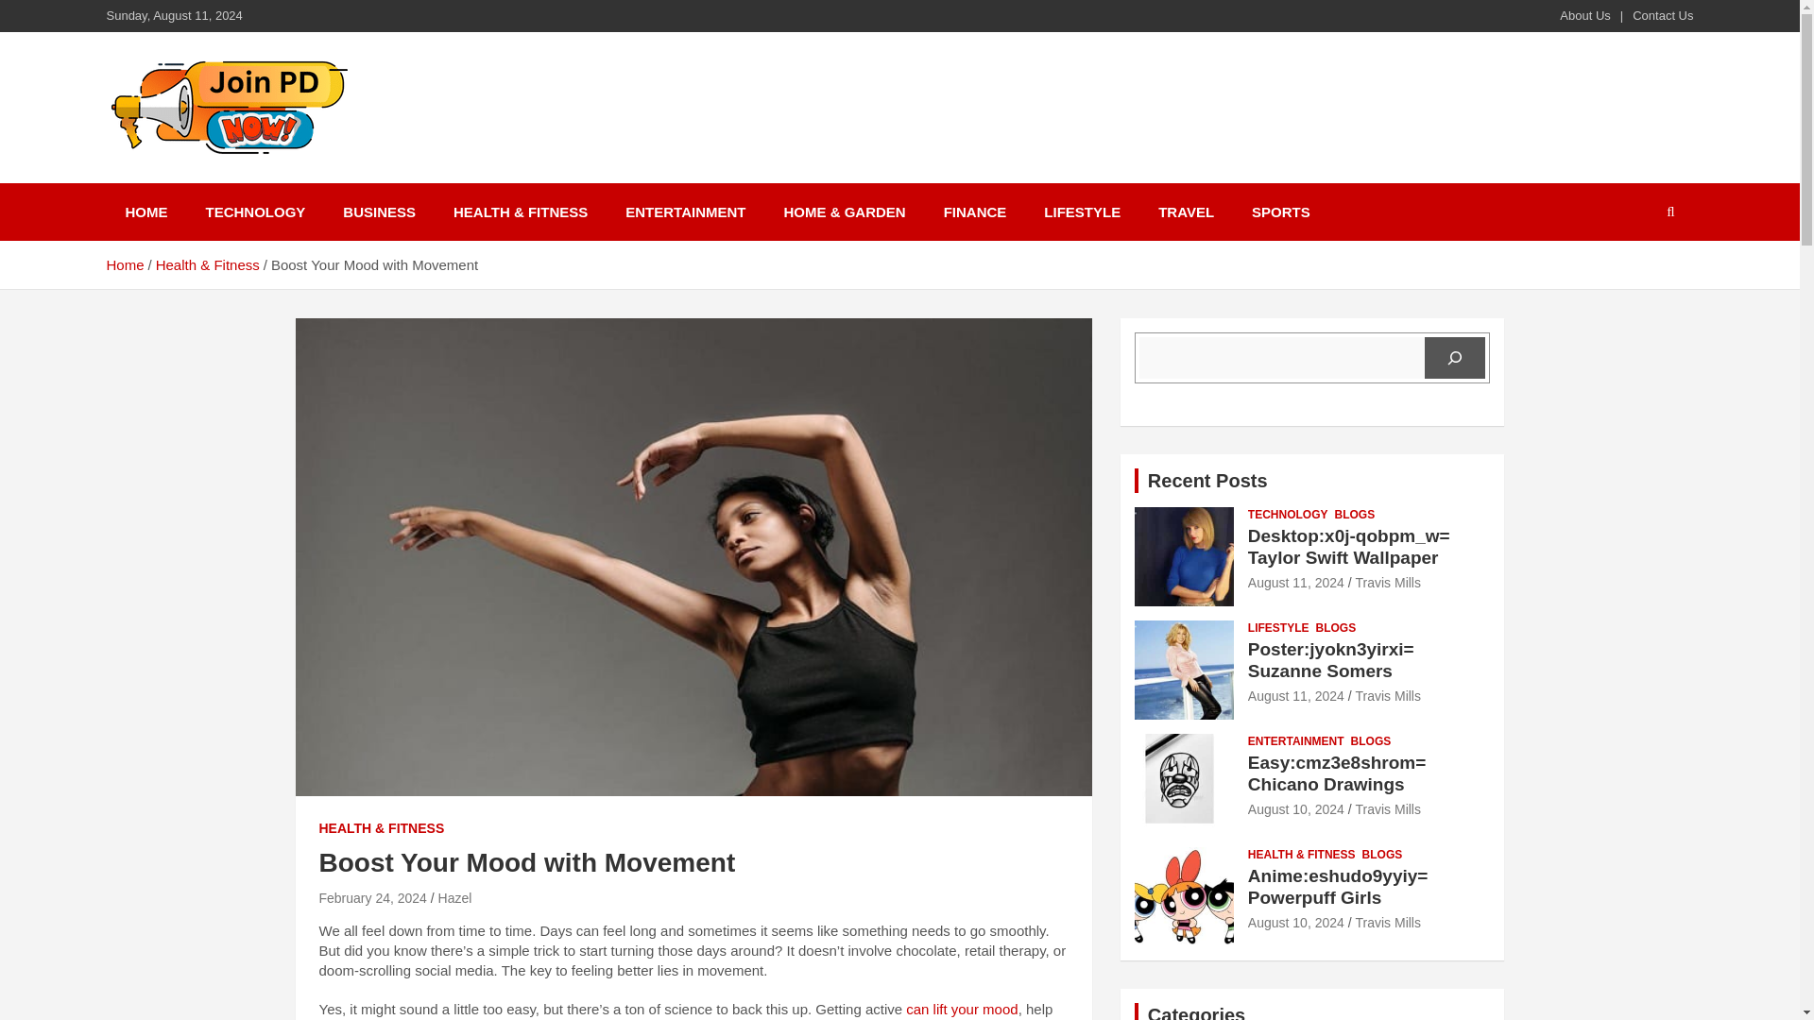  What do you see at coordinates (1287, 515) in the screenshot?
I see `TECHNOLOGY` at bounding box center [1287, 515].